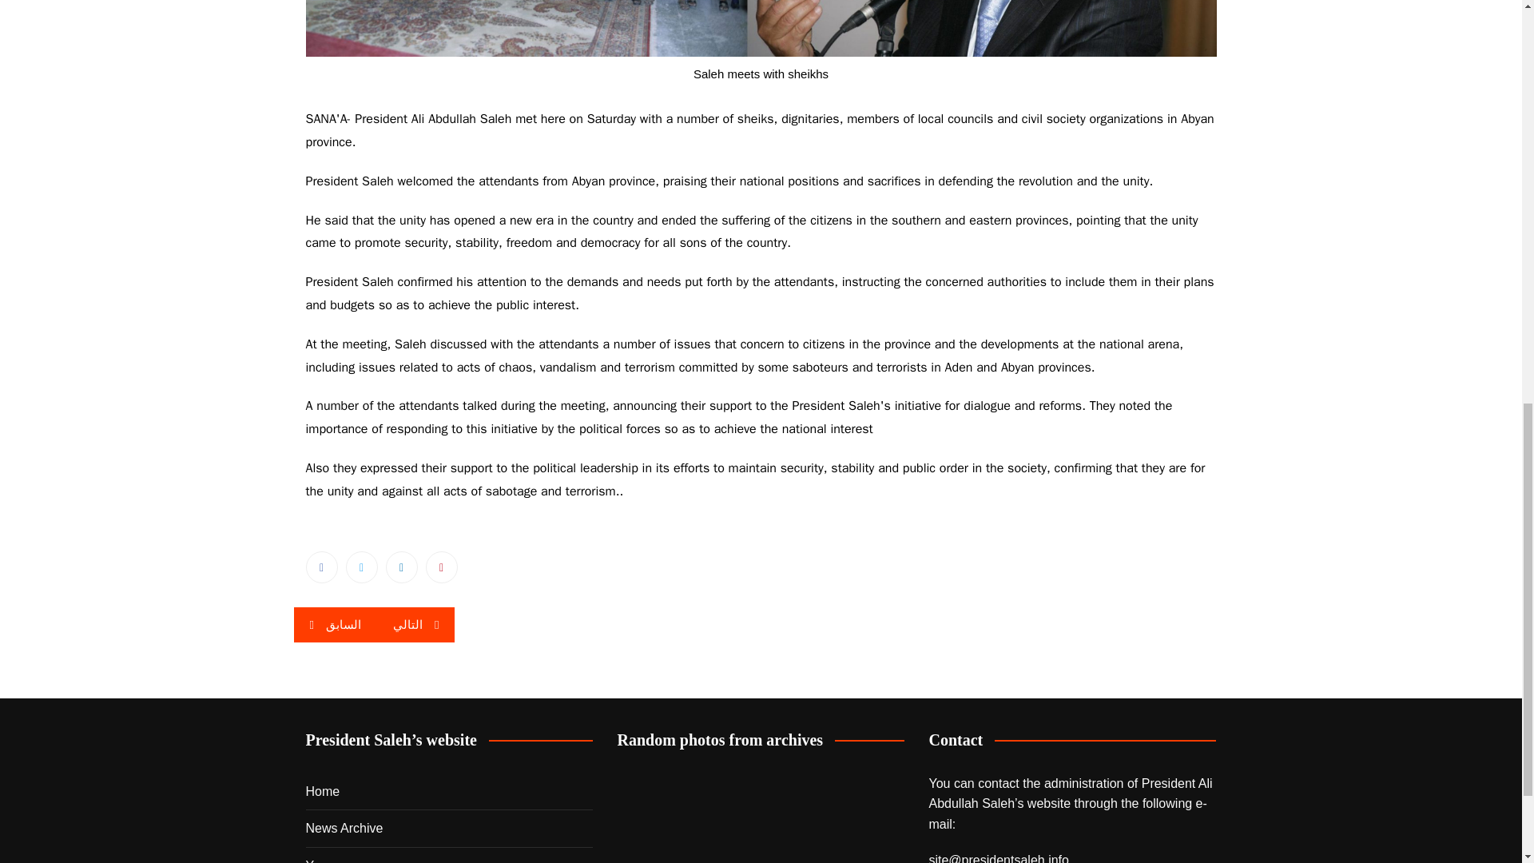 This screenshot has height=863, width=1534. Describe the element at coordinates (401, 567) in the screenshot. I see `Linkedin` at that location.